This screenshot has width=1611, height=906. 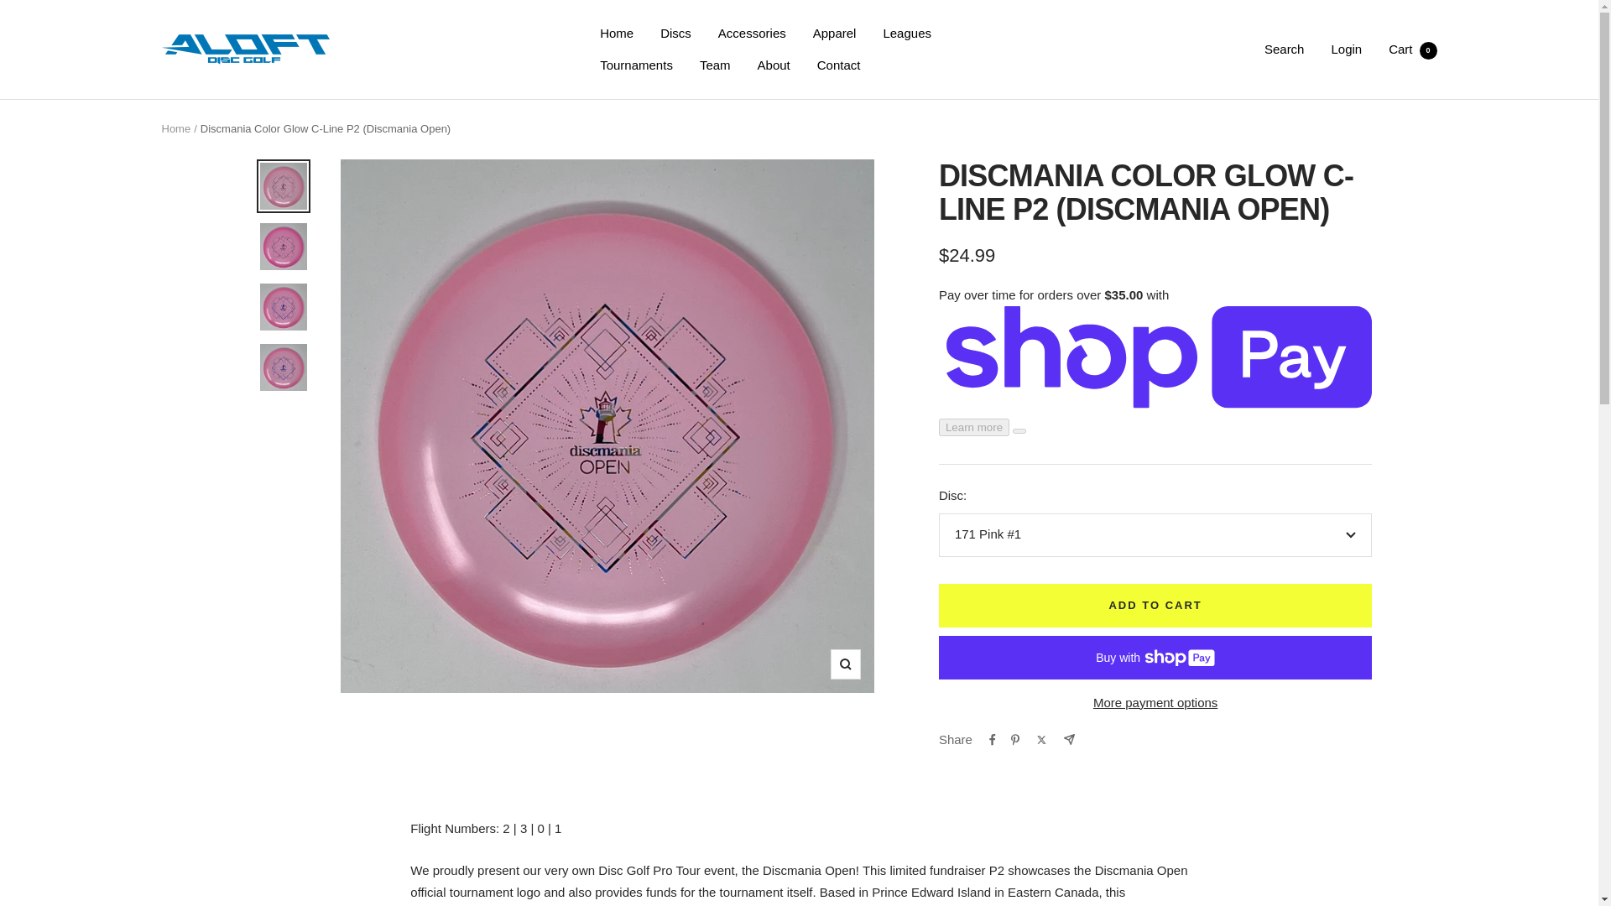 I want to click on Home, so click(x=616, y=34).